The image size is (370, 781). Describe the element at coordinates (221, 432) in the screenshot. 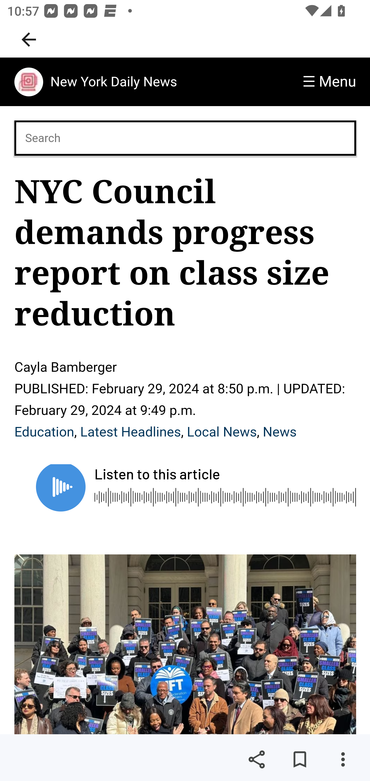

I see `Local News` at that location.